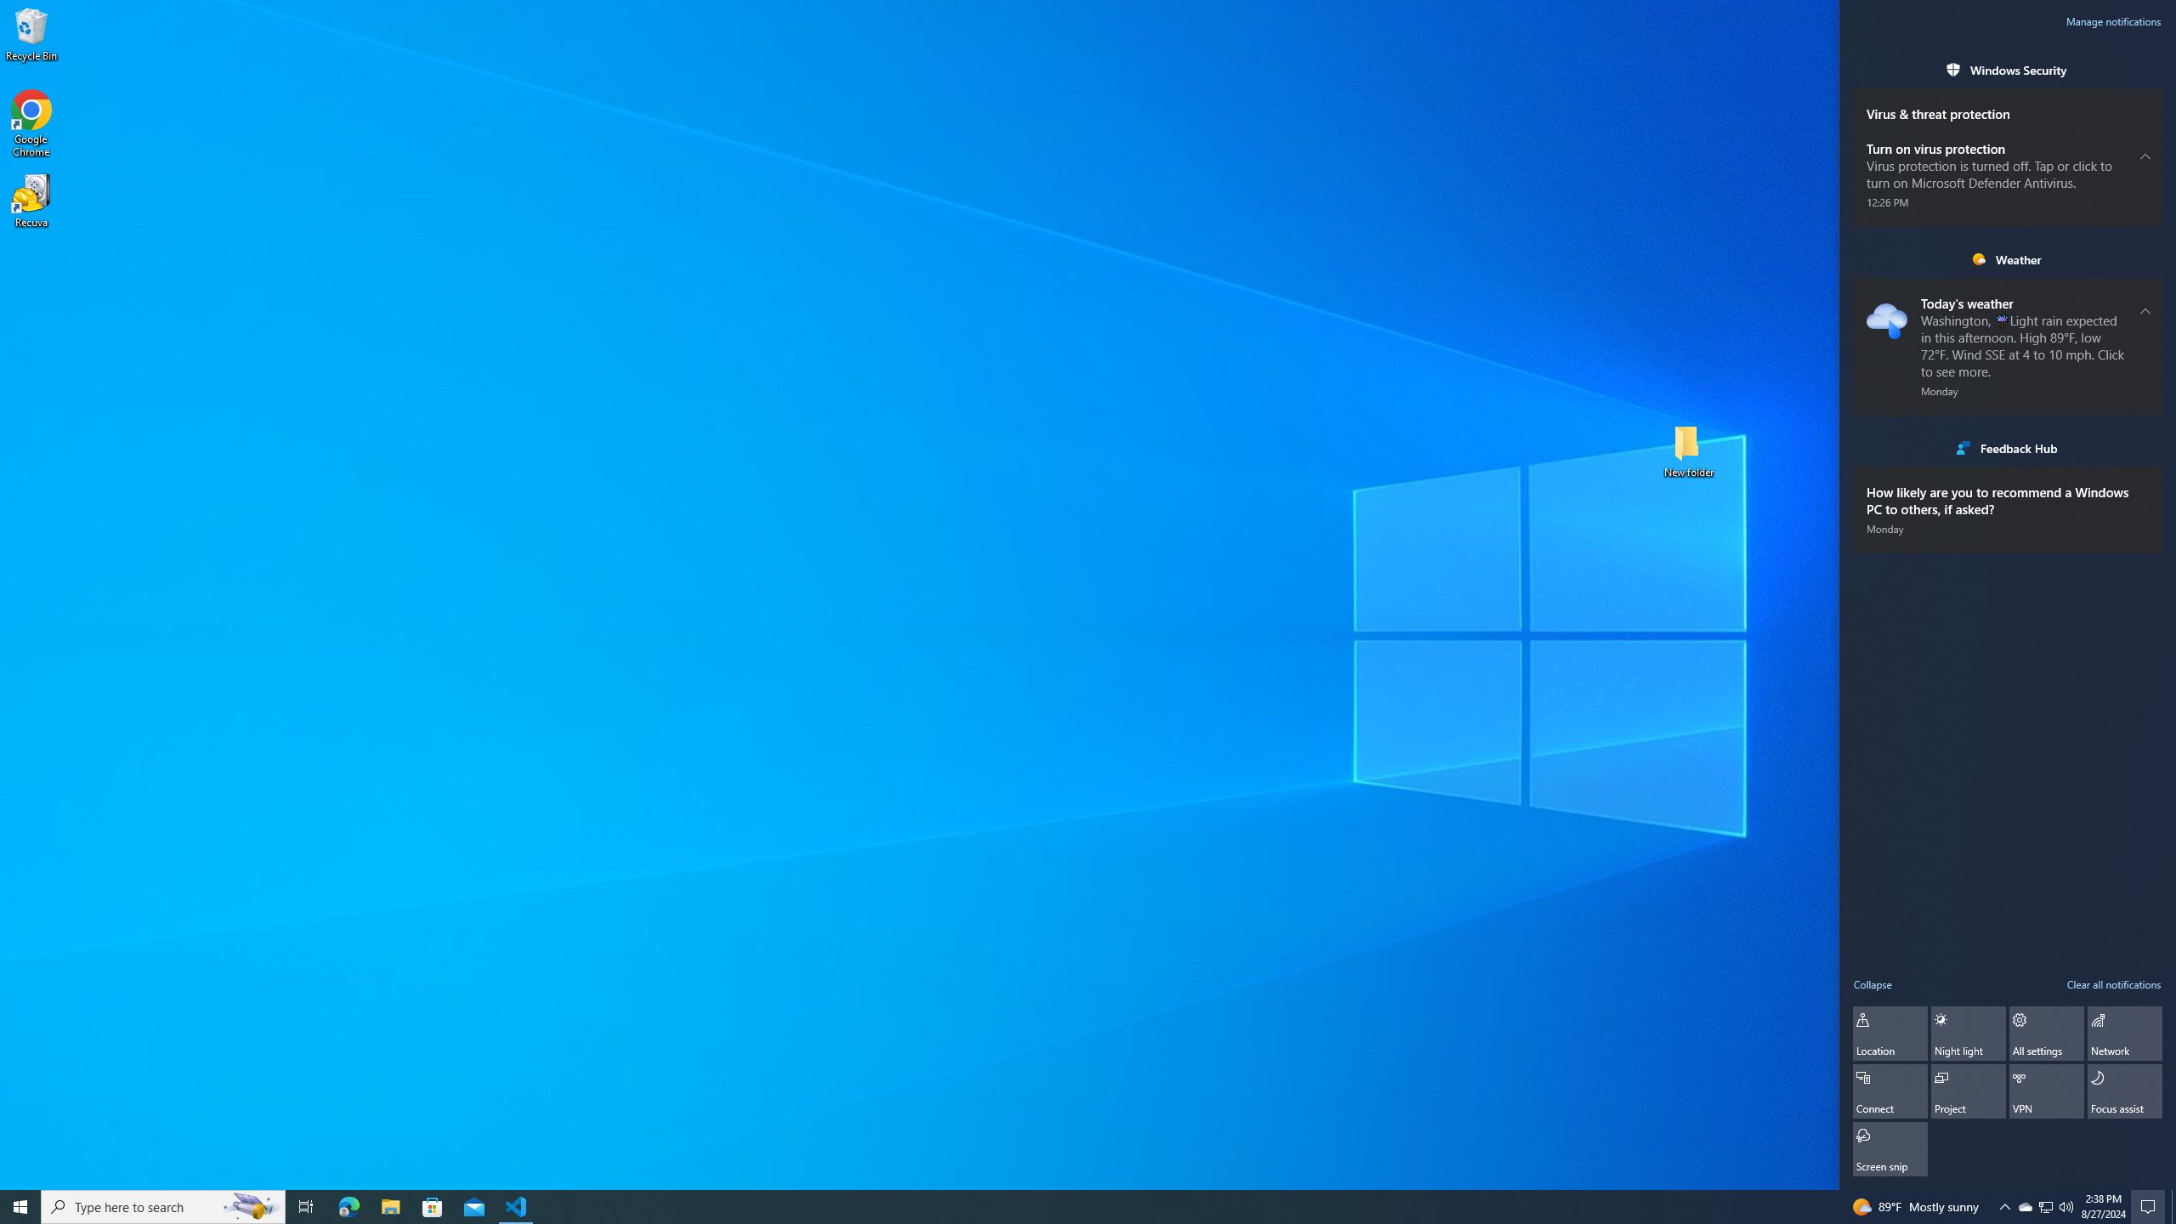 This screenshot has height=1224, width=2176. I want to click on User Promoted Notification Area, so click(2045, 1207).